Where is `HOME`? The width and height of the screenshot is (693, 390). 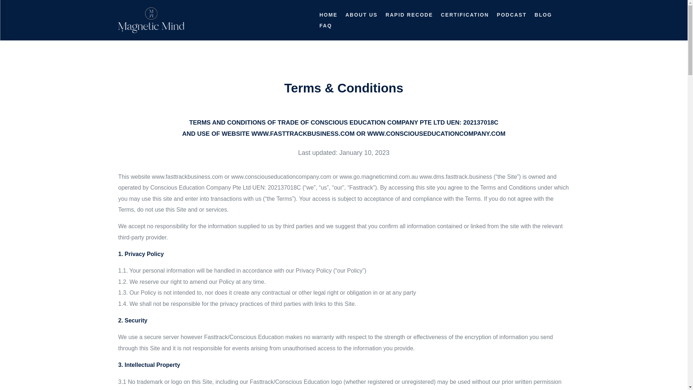
HOME is located at coordinates (328, 16).